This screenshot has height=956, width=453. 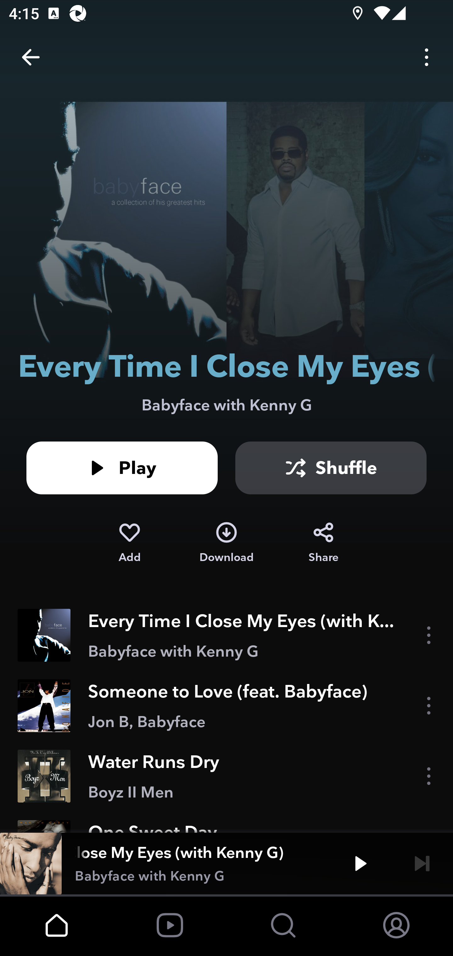 I want to click on Play, so click(x=361, y=864).